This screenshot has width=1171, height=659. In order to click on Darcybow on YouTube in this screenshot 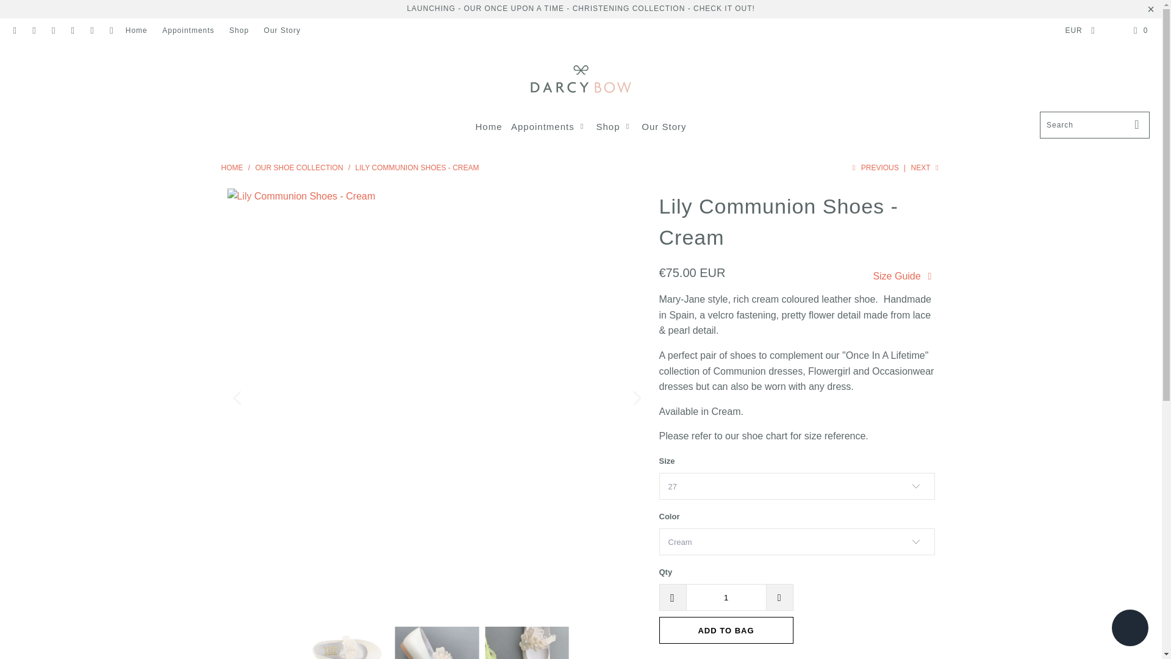, I will do `click(52, 31)`.